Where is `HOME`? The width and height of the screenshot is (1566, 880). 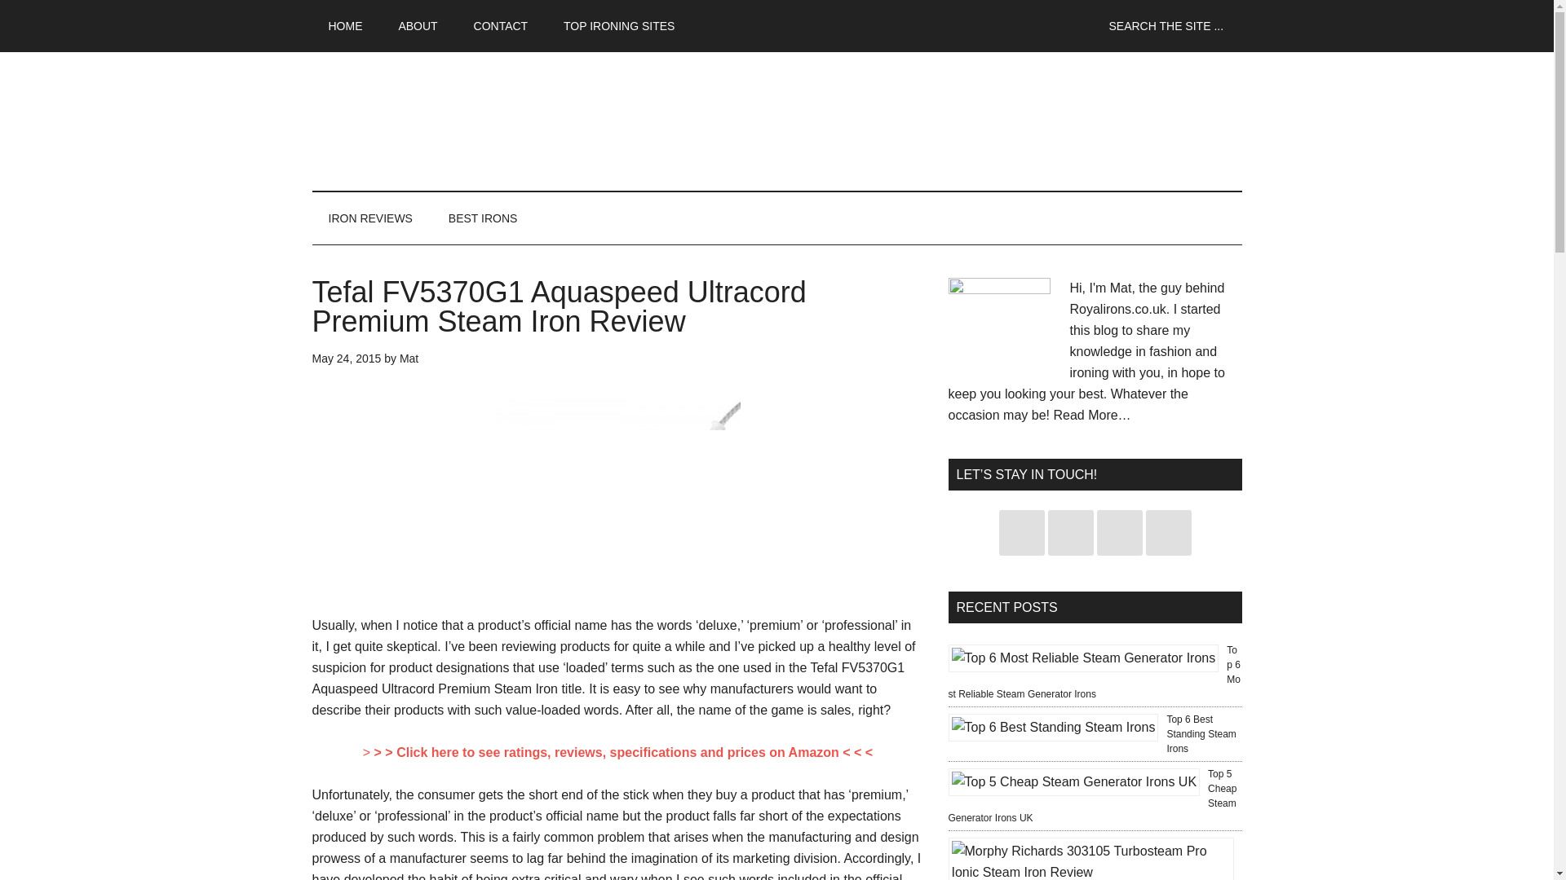 HOME is located at coordinates (345, 26).